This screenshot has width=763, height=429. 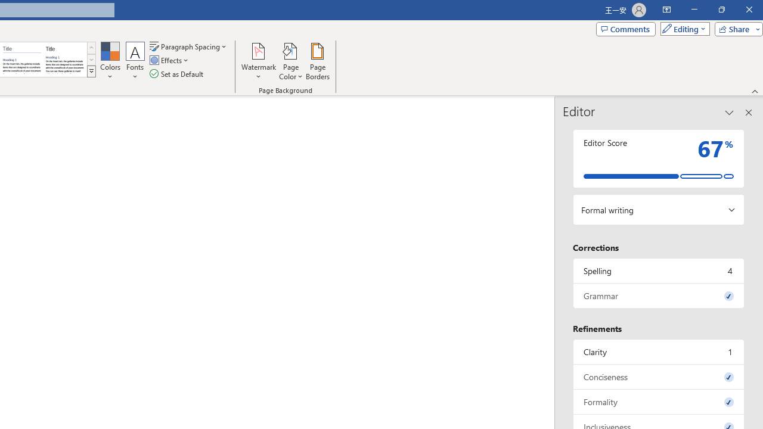 I want to click on Paragraph Spacing, so click(x=189, y=46).